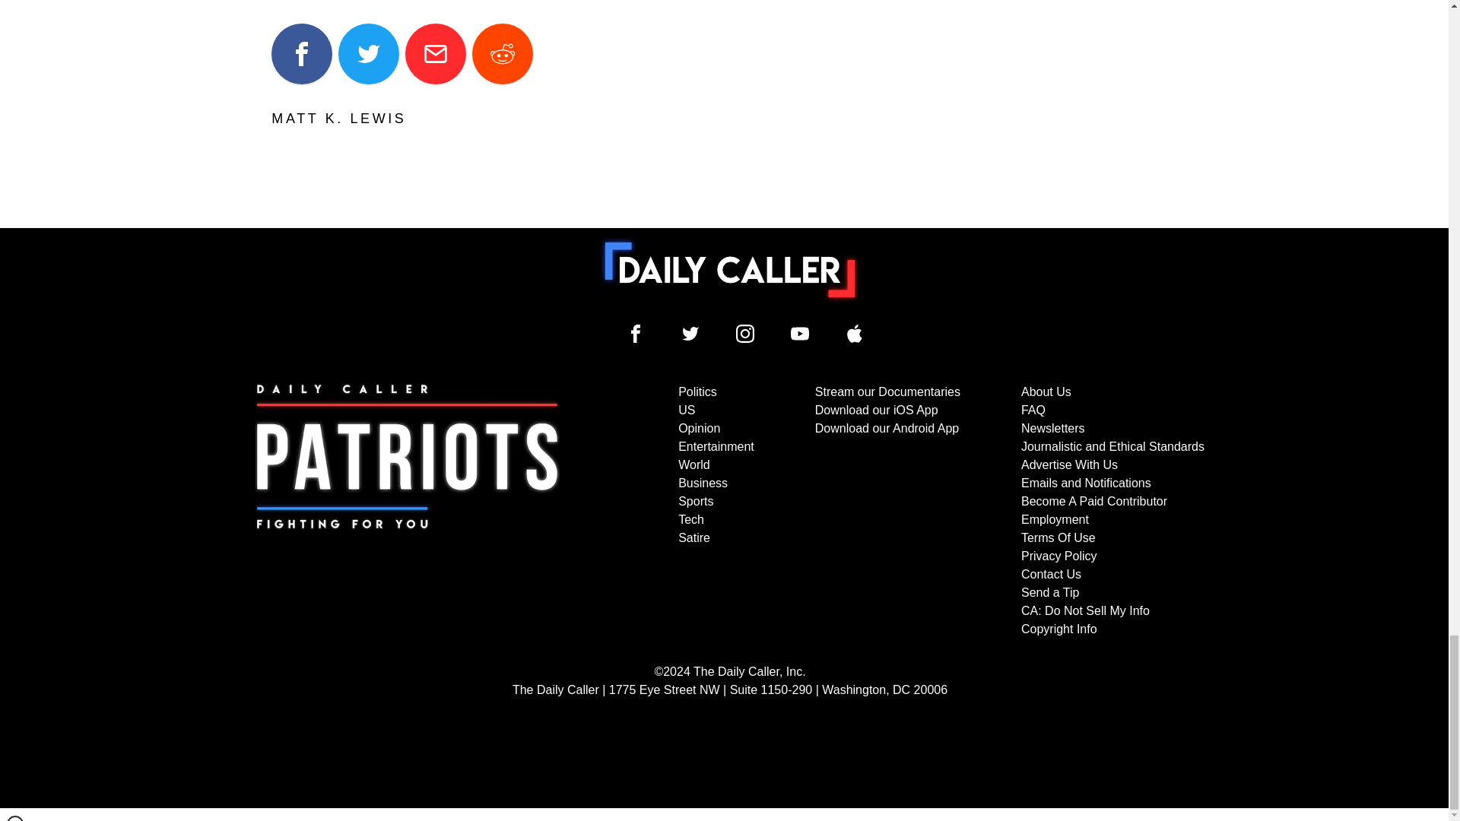 This screenshot has height=821, width=1460. What do you see at coordinates (408, 511) in the screenshot?
I see `Subscribe to The Daily Caller` at bounding box center [408, 511].